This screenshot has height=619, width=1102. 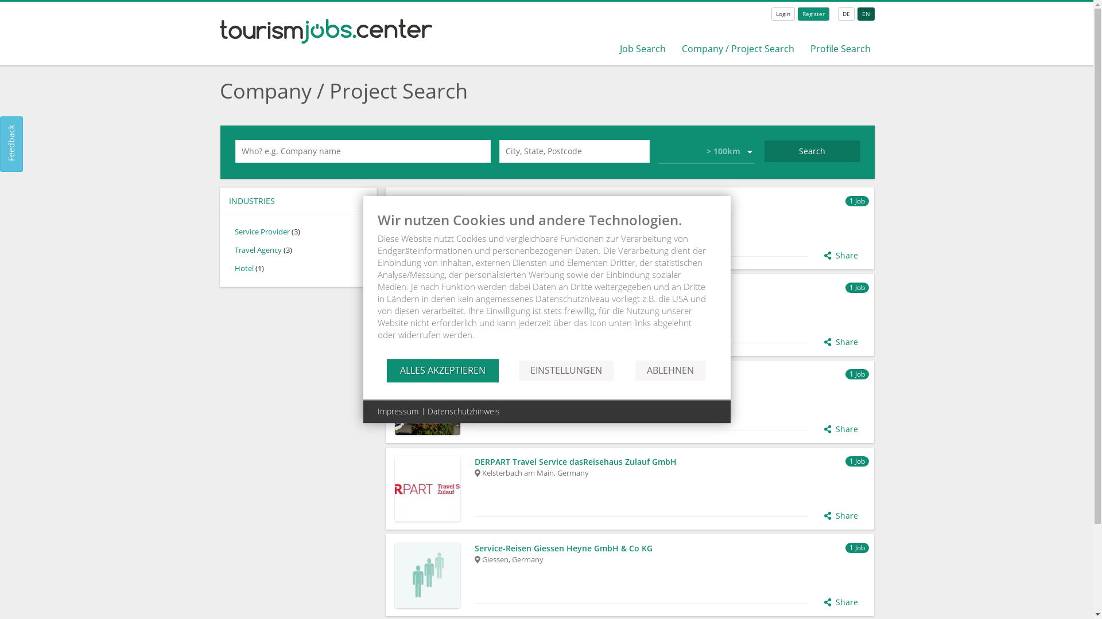 What do you see at coordinates (643, 49) in the screenshot?
I see `Job Search` at bounding box center [643, 49].